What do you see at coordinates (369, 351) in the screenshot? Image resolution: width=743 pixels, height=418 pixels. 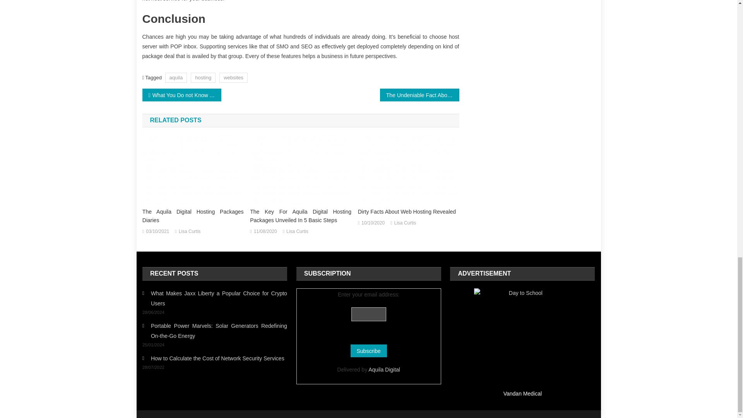 I see `Subscribe` at bounding box center [369, 351].